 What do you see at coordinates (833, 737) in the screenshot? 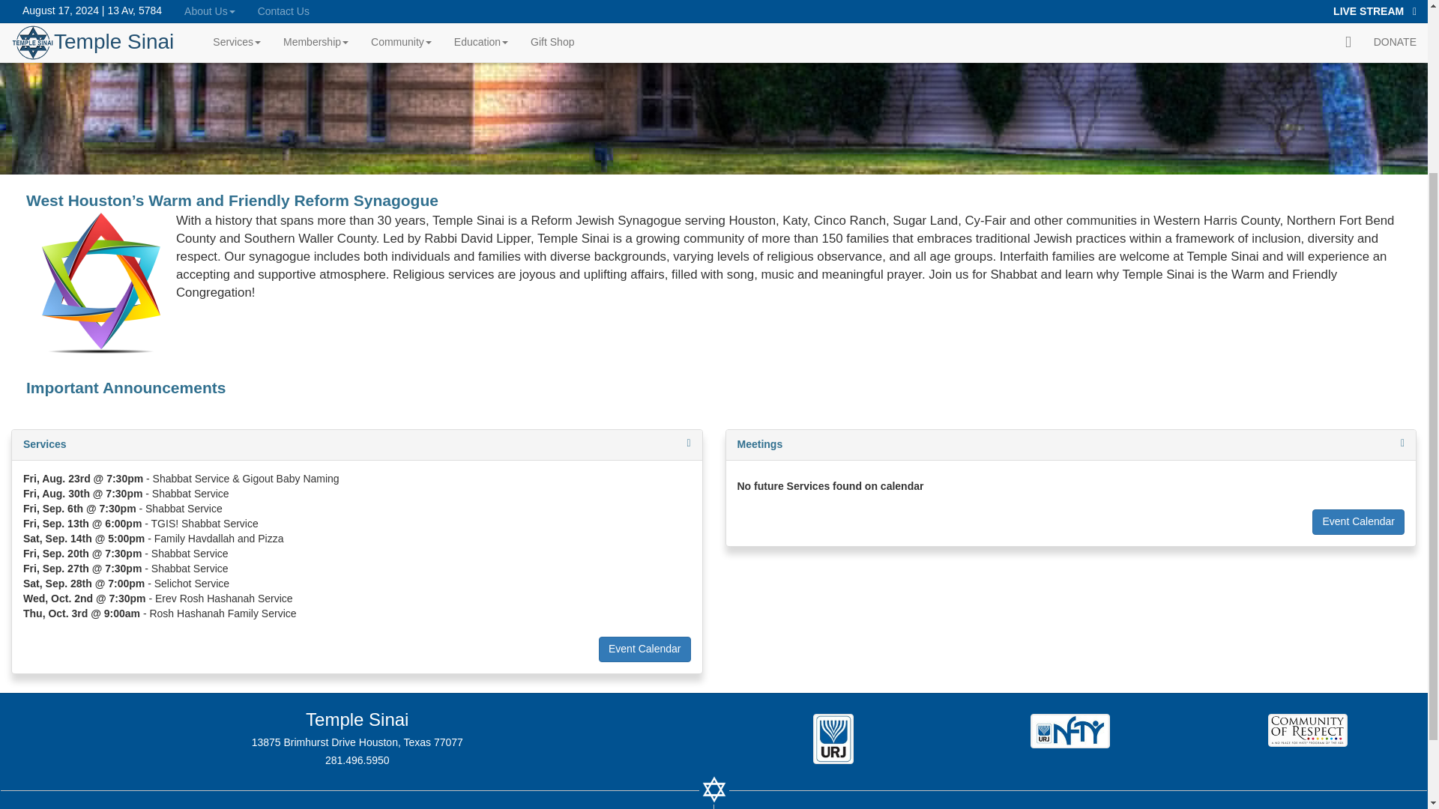
I see `URJ` at bounding box center [833, 737].